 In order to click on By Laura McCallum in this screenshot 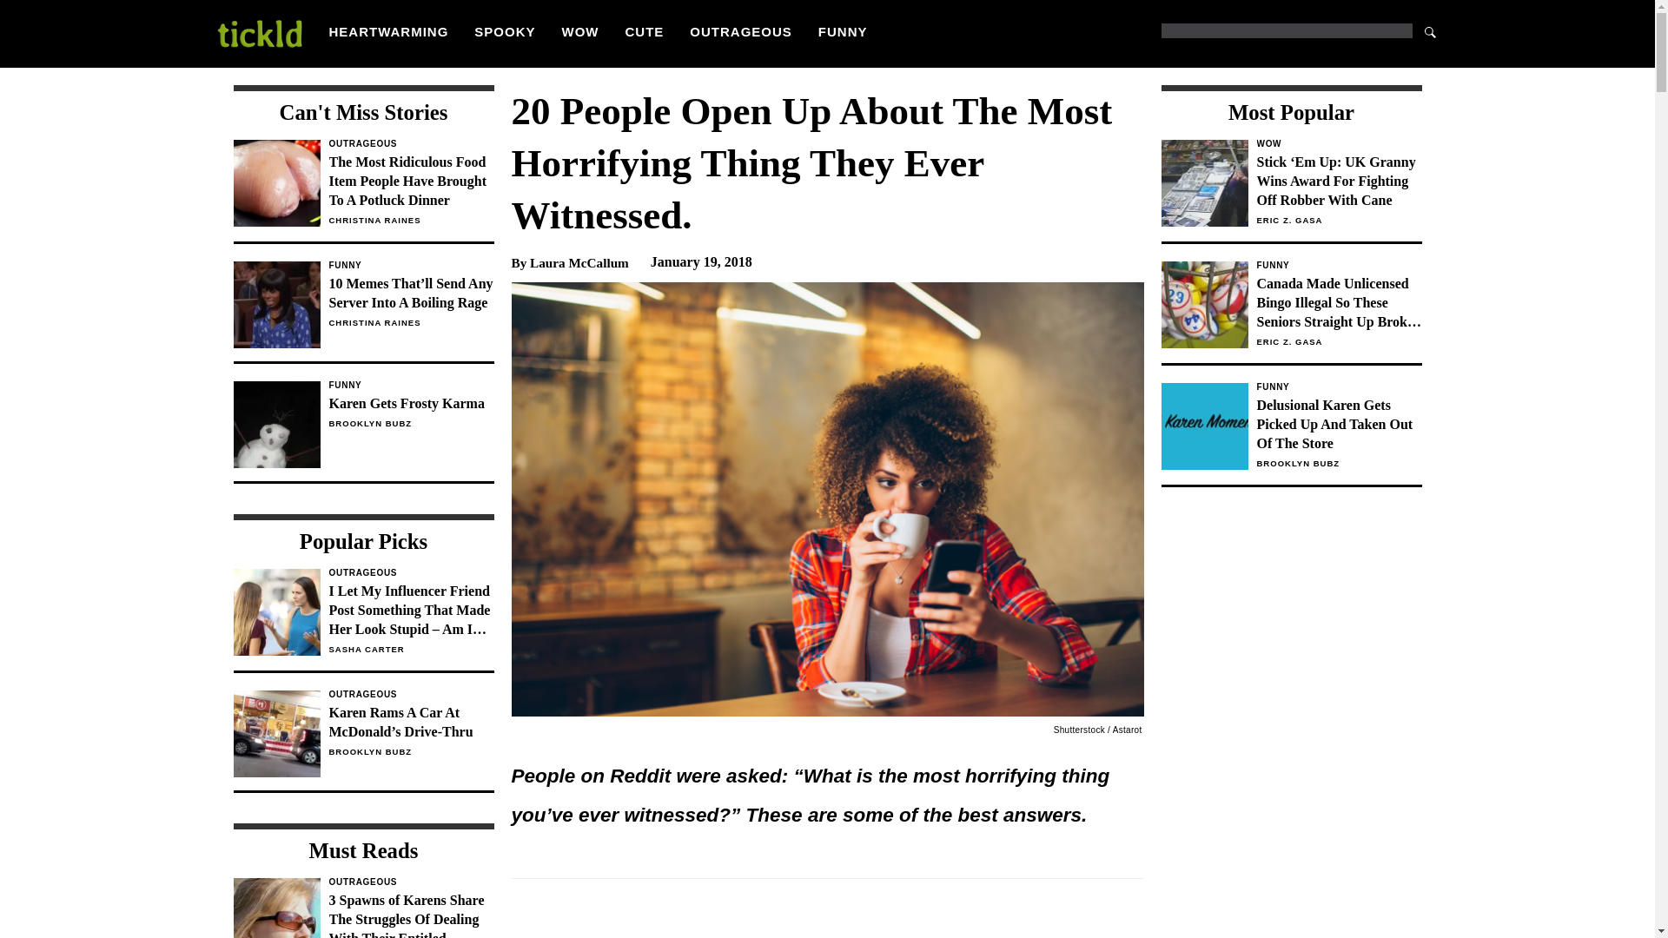, I will do `click(569, 262)`.